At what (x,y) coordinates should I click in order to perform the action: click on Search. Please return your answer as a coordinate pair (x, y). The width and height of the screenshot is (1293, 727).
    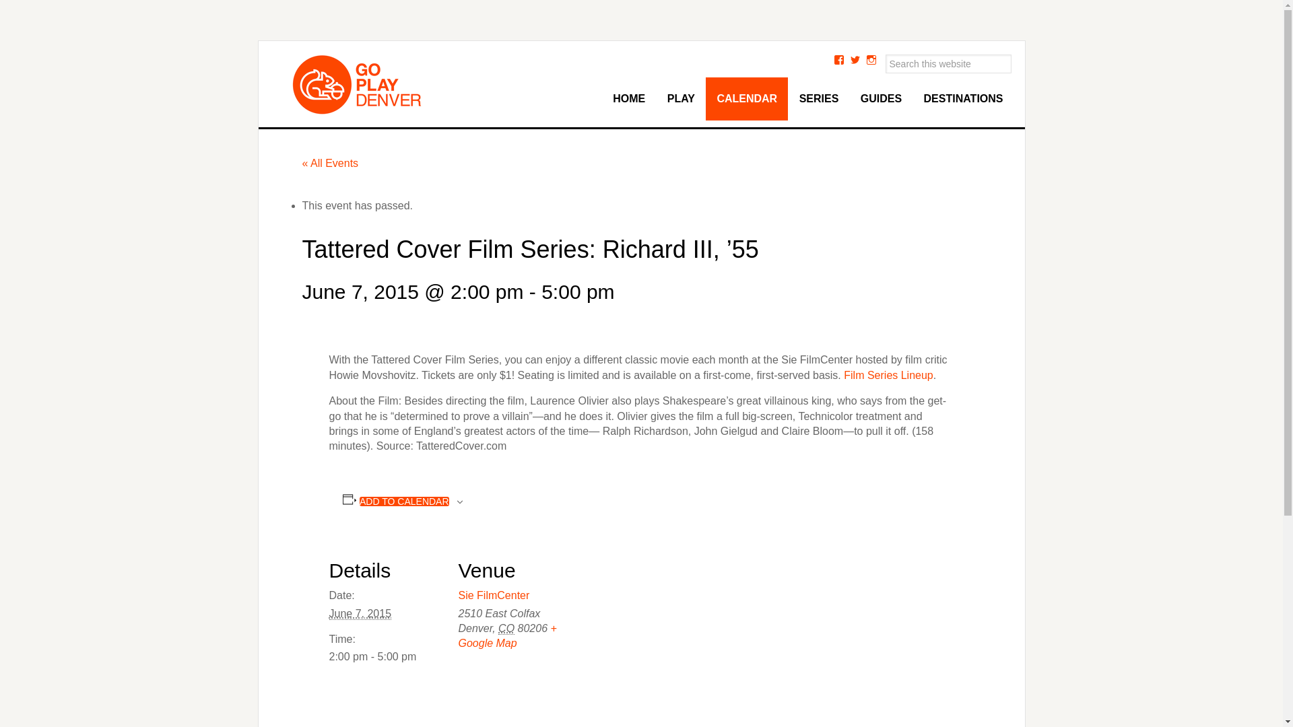
    Looking at the image, I should click on (1013, 57).